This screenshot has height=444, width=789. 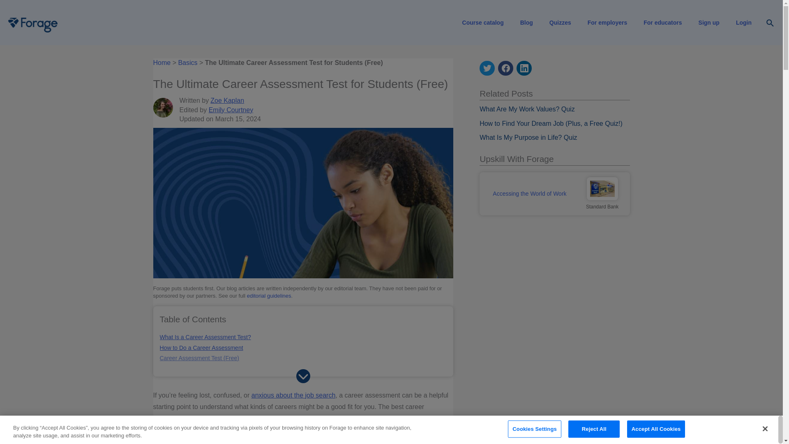 What do you see at coordinates (524, 68) in the screenshot?
I see `Share on LinkedIn` at bounding box center [524, 68].